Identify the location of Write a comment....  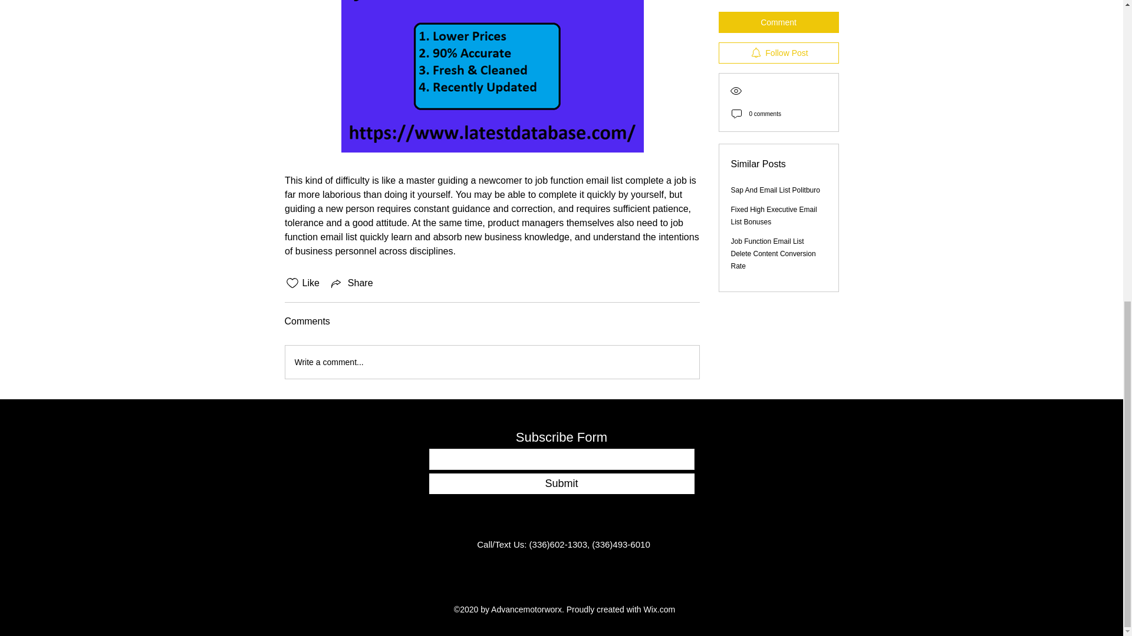
(492, 362).